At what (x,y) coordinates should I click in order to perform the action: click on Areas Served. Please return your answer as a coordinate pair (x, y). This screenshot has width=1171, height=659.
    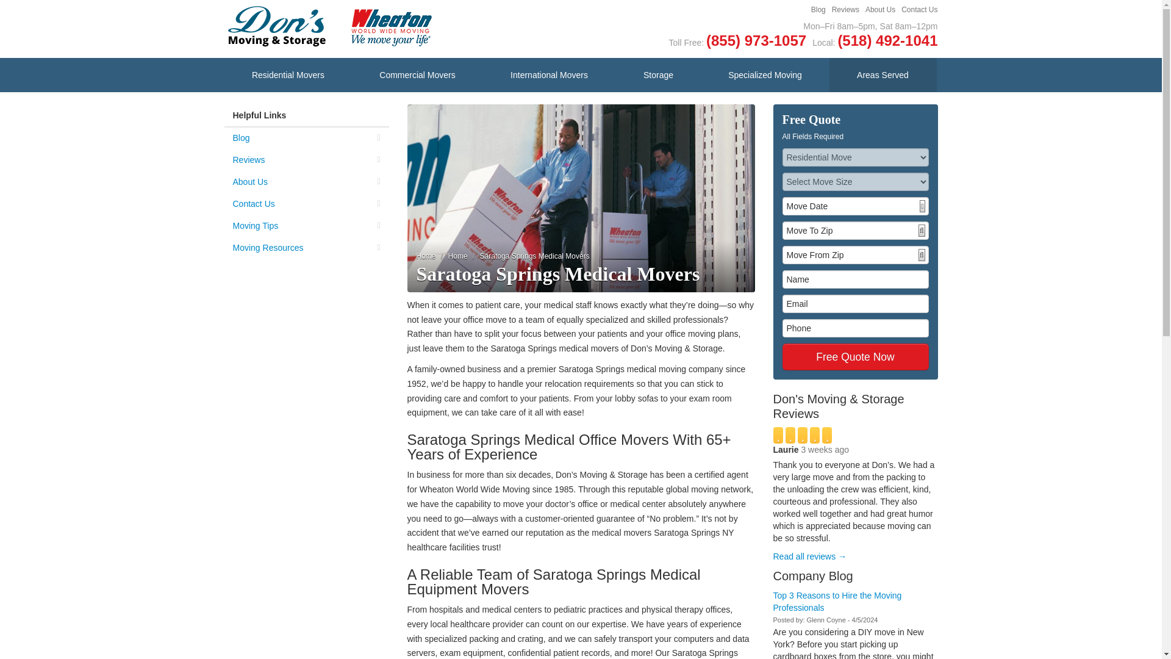
    Looking at the image, I should click on (883, 75).